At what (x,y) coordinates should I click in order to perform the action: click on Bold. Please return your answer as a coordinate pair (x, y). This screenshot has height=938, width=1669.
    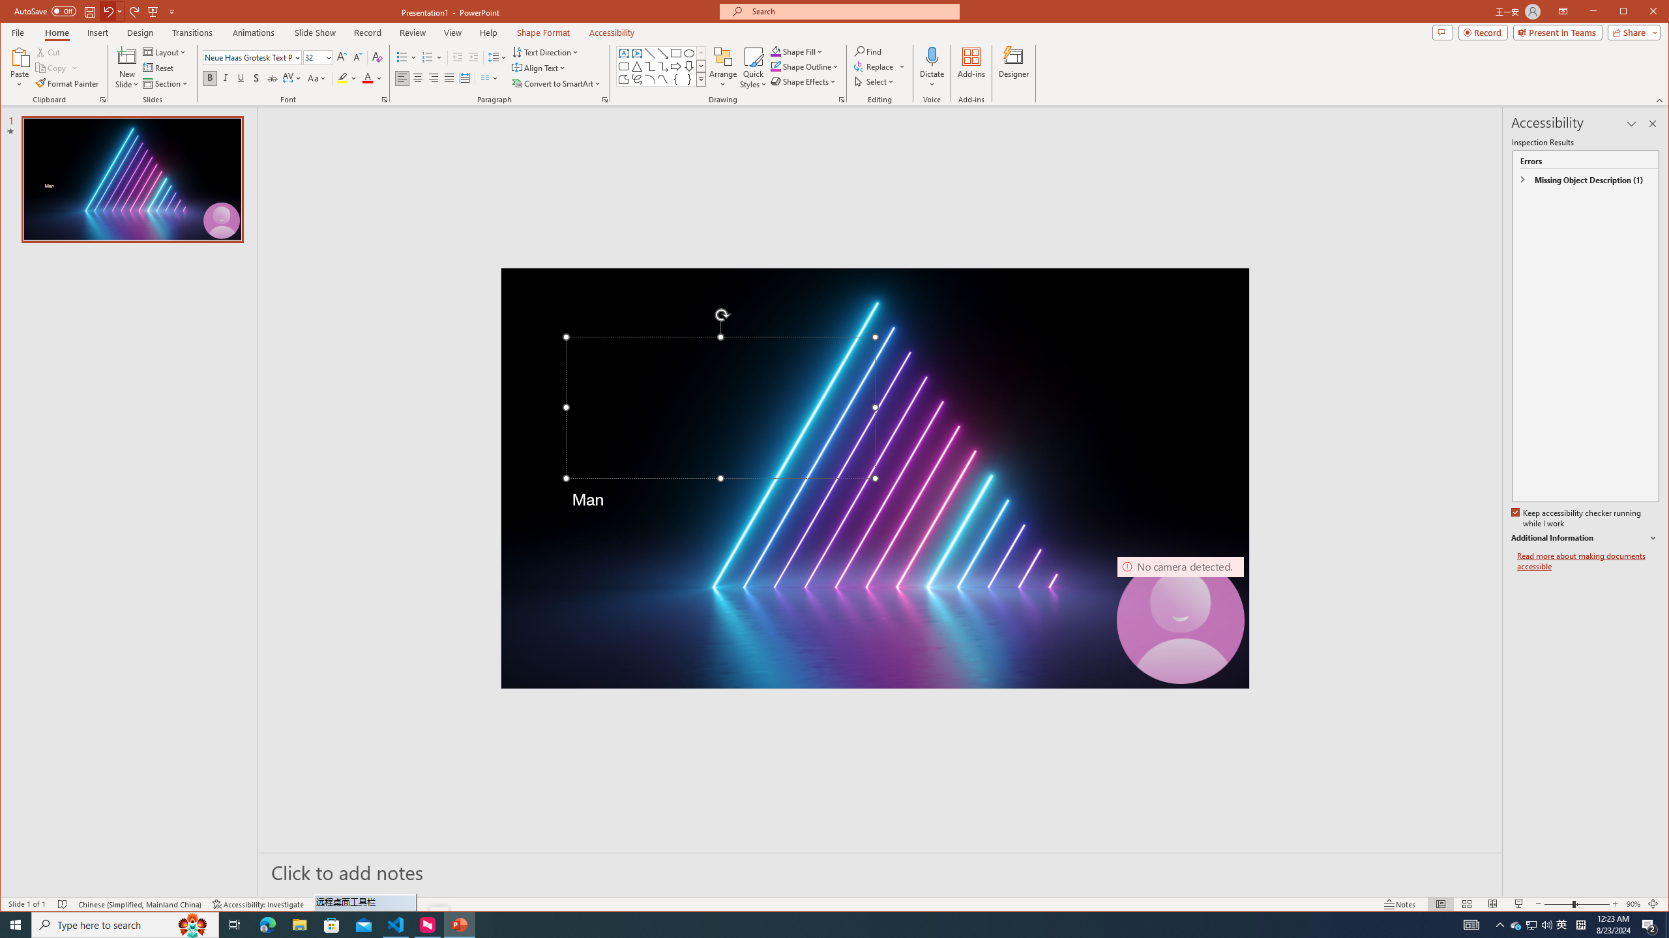
    Looking at the image, I should click on (209, 78).